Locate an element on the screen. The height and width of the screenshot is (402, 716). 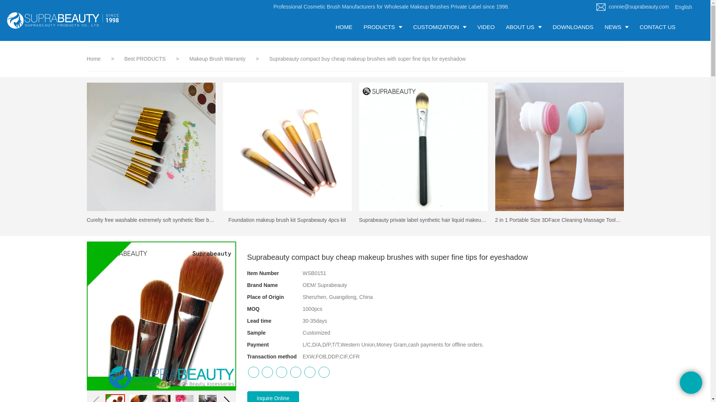
DOWNLOANDS is located at coordinates (573, 27).